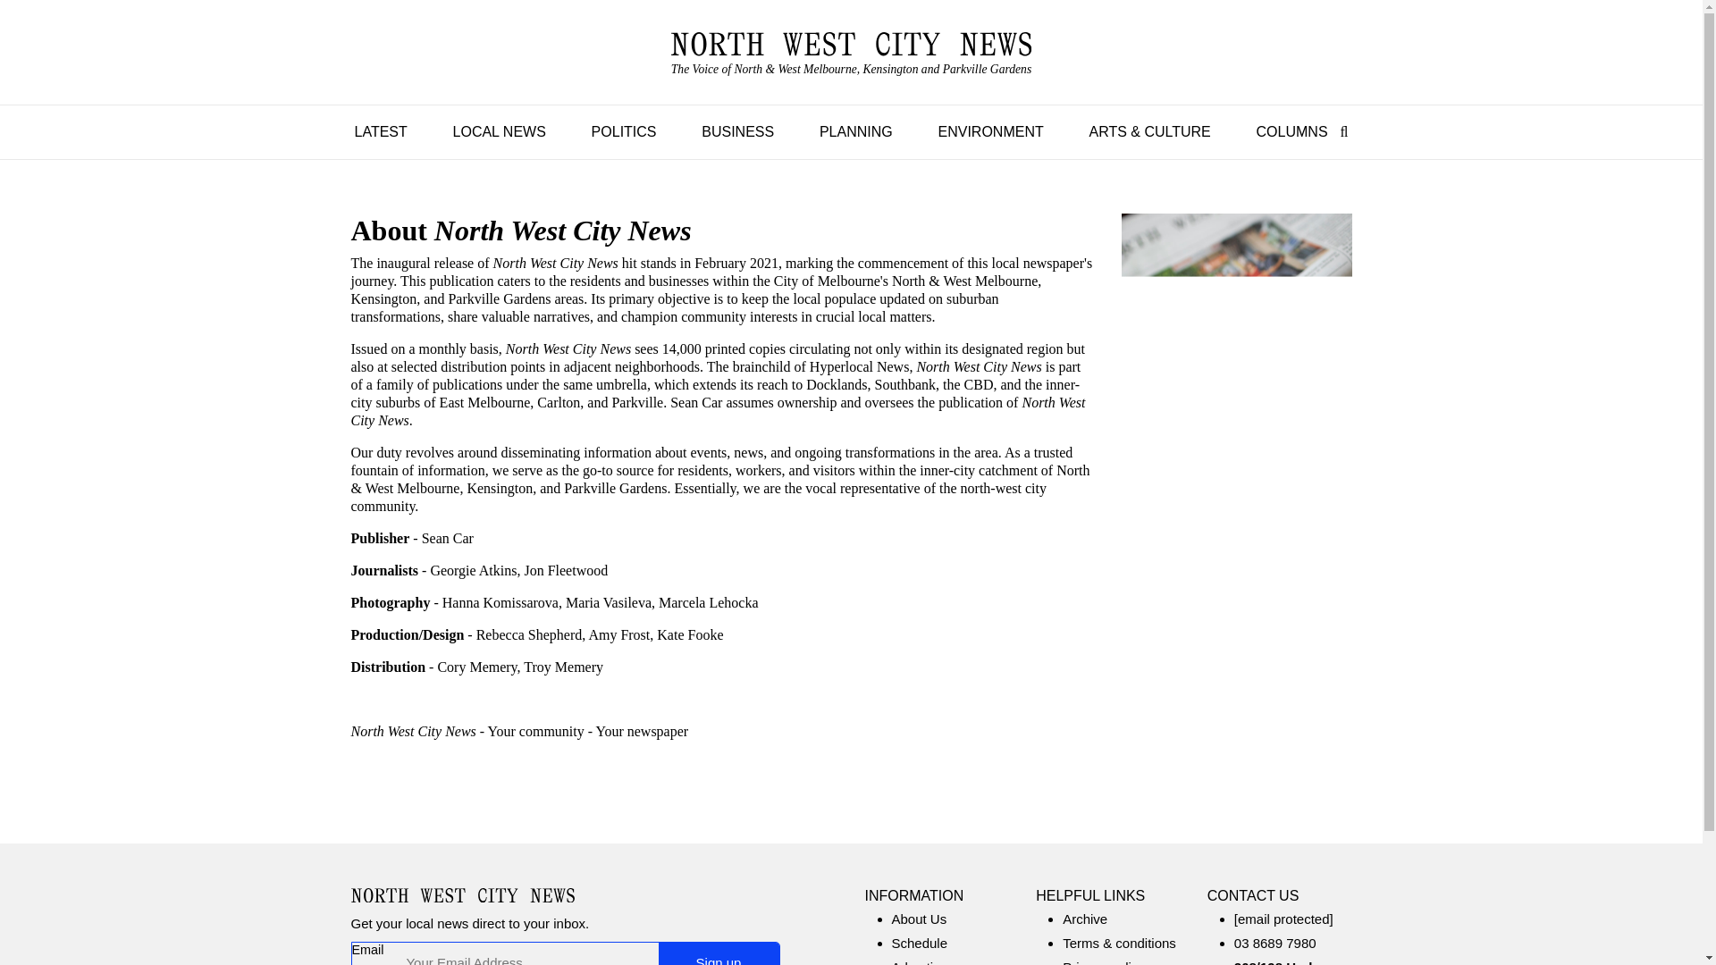 The height and width of the screenshot is (965, 1716). What do you see at coordinates (851, 53) in the screenshot?
I see `North West City News` at bounding box center [851, 53].